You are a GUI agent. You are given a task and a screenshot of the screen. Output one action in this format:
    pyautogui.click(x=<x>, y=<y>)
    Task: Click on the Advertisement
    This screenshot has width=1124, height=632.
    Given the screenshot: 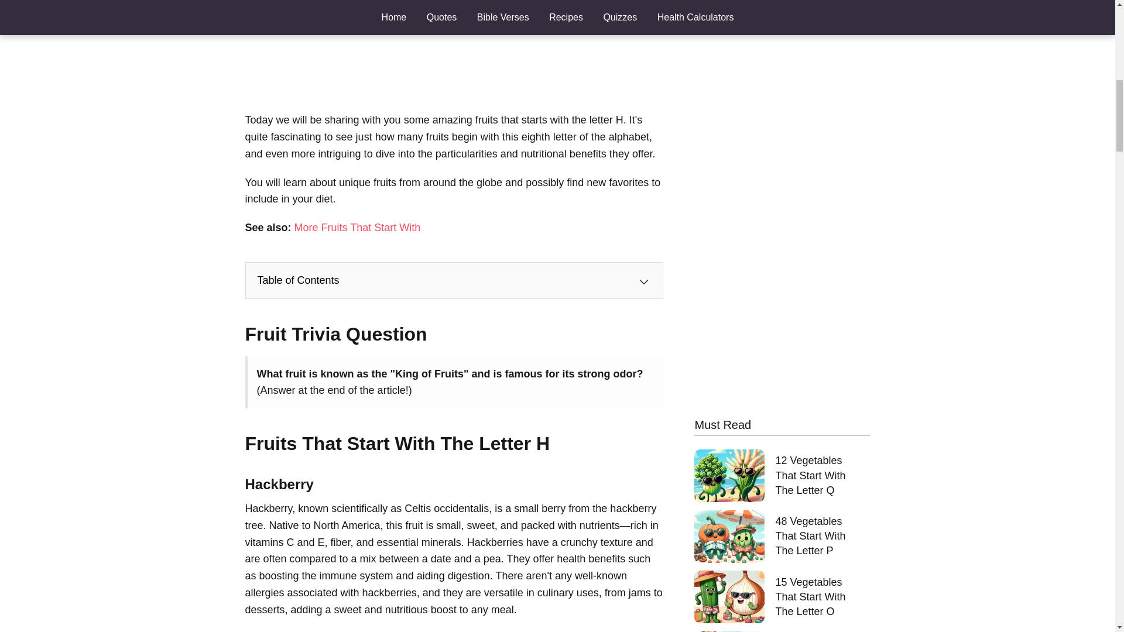 What is the action you would take?
    pyautogui.click(x=454, y=50)
    